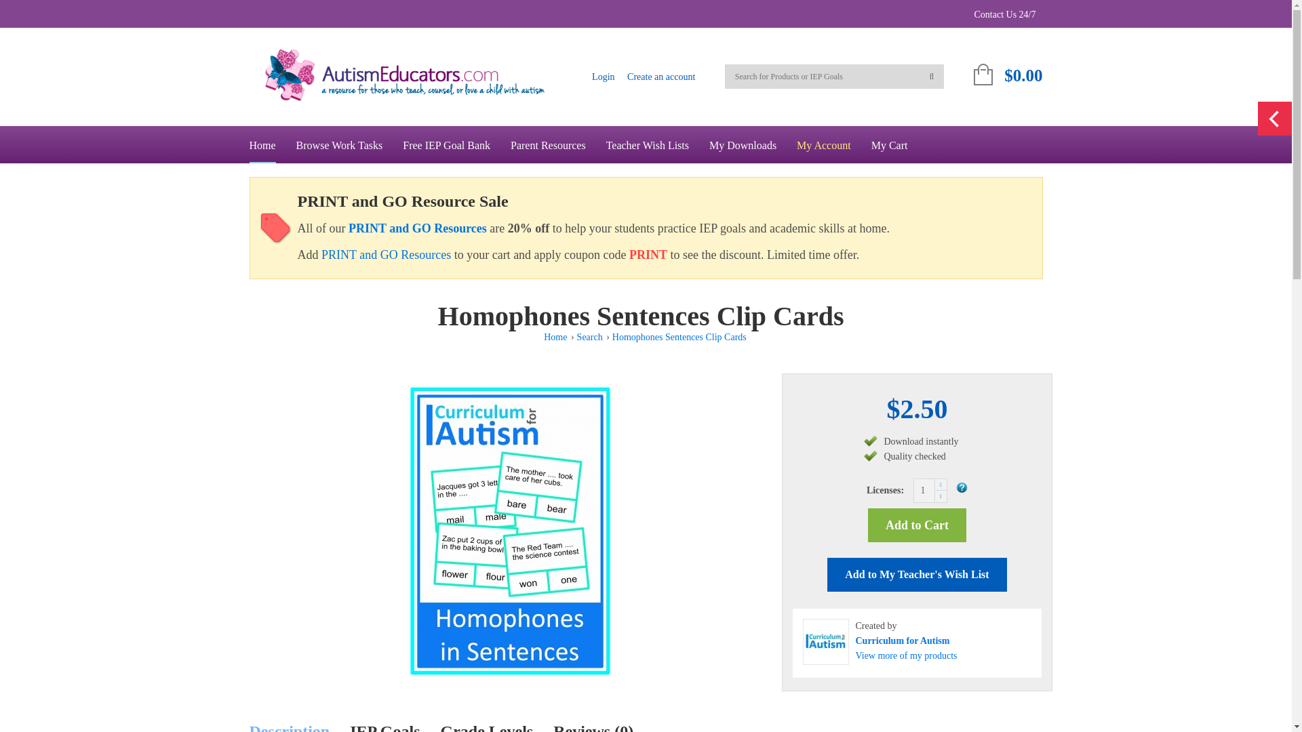 This screenshot has width=1302, height=732. Describe the element at coordinates (661, 76) in the screenshot. I see `Create an account` at that location.